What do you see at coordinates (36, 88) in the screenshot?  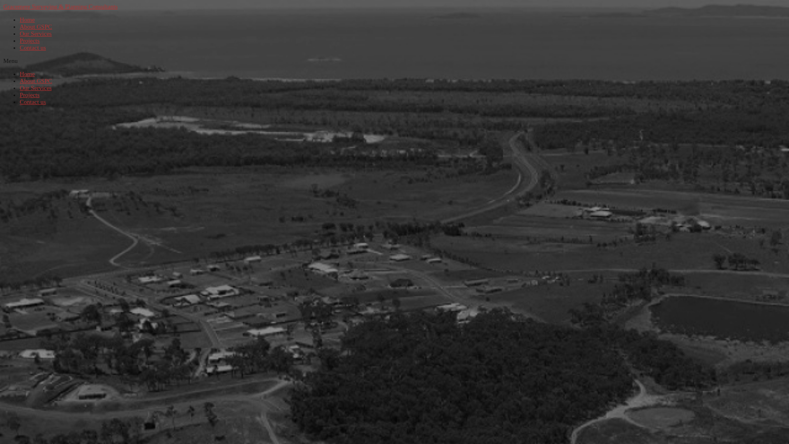 I see `Our Services` at bounding box center [36, 88].